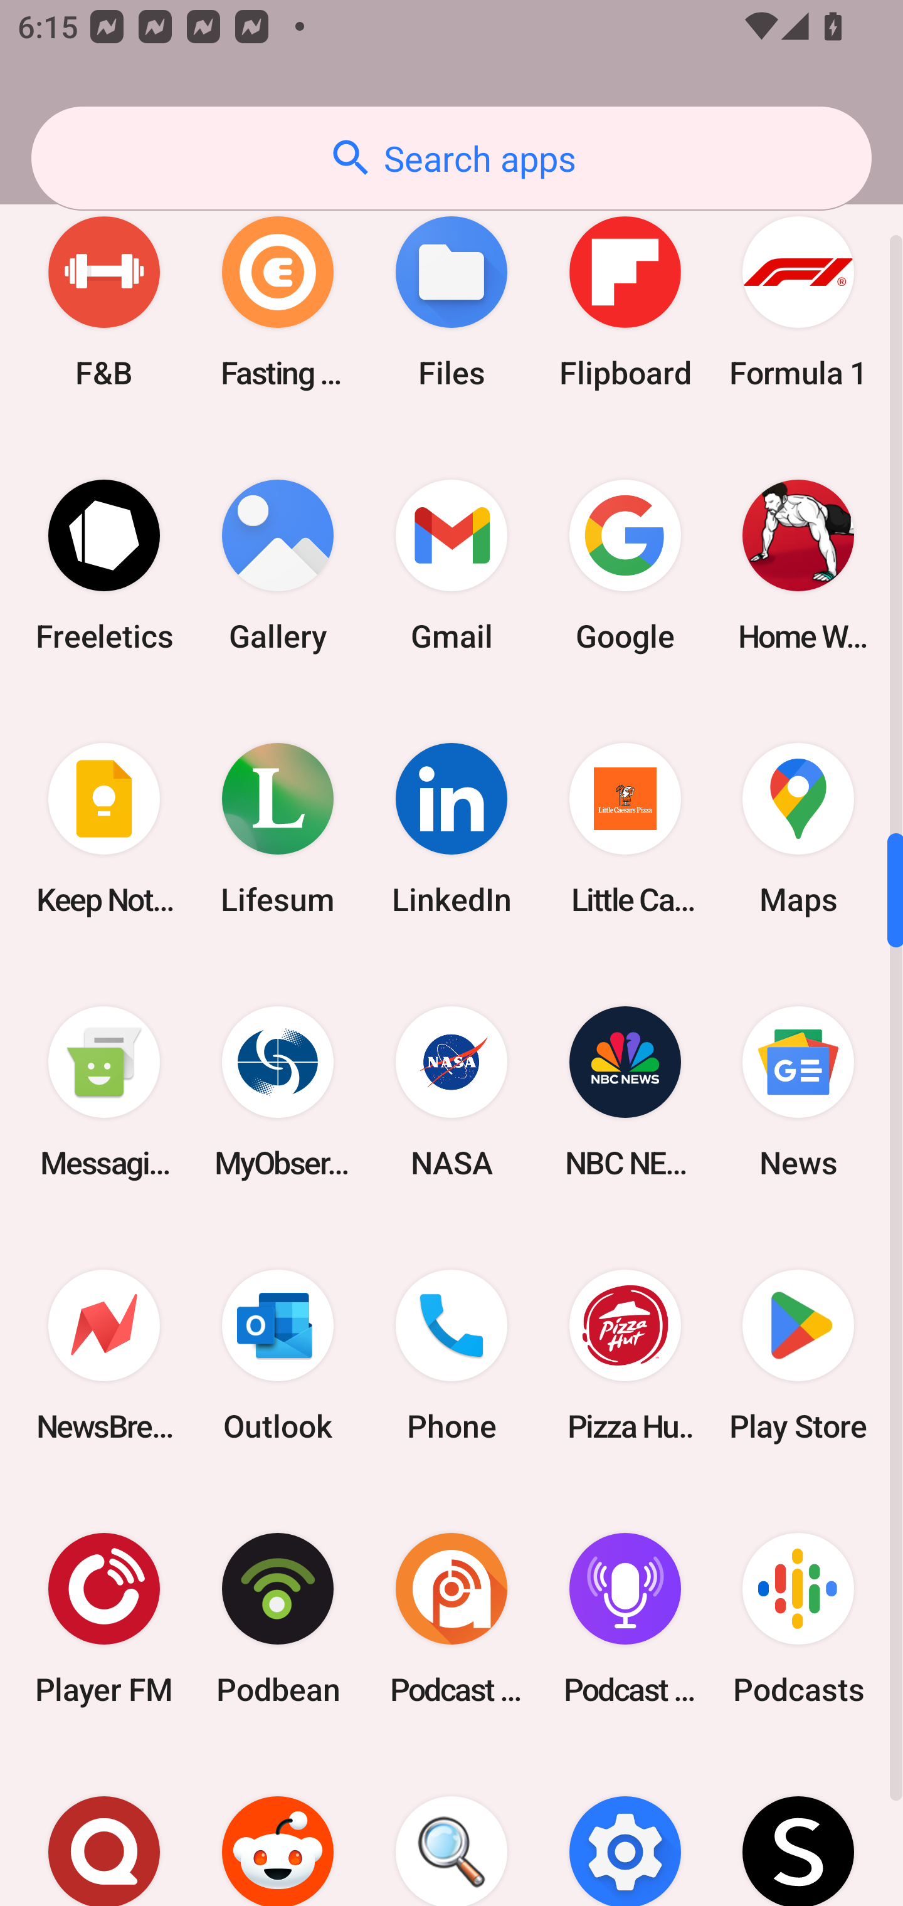 The image size is (903, 1906). I want to click on Outlook, so click(278, 1355).